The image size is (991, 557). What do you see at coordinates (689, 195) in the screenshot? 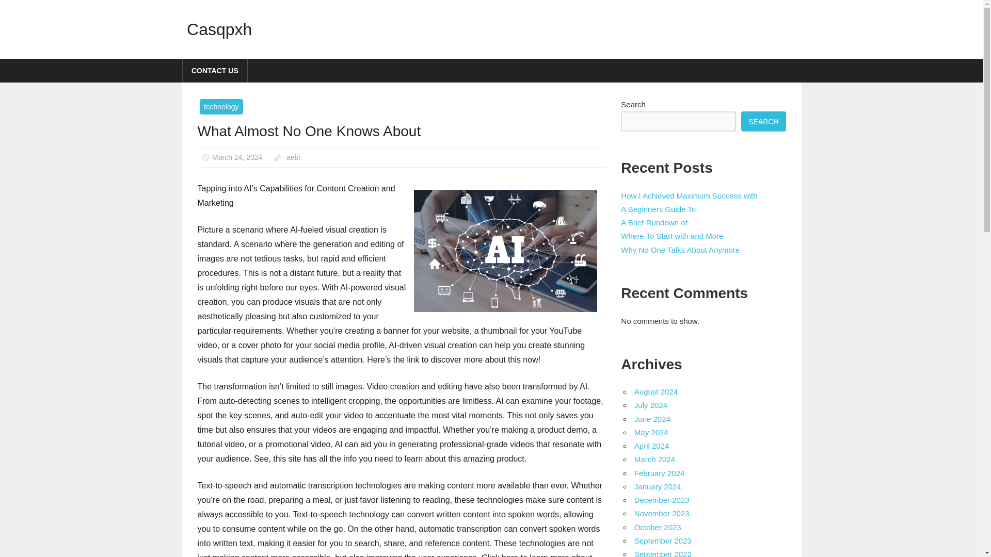
I see `How I Achieved Maximum Success with` at bounding box center [689, 195].